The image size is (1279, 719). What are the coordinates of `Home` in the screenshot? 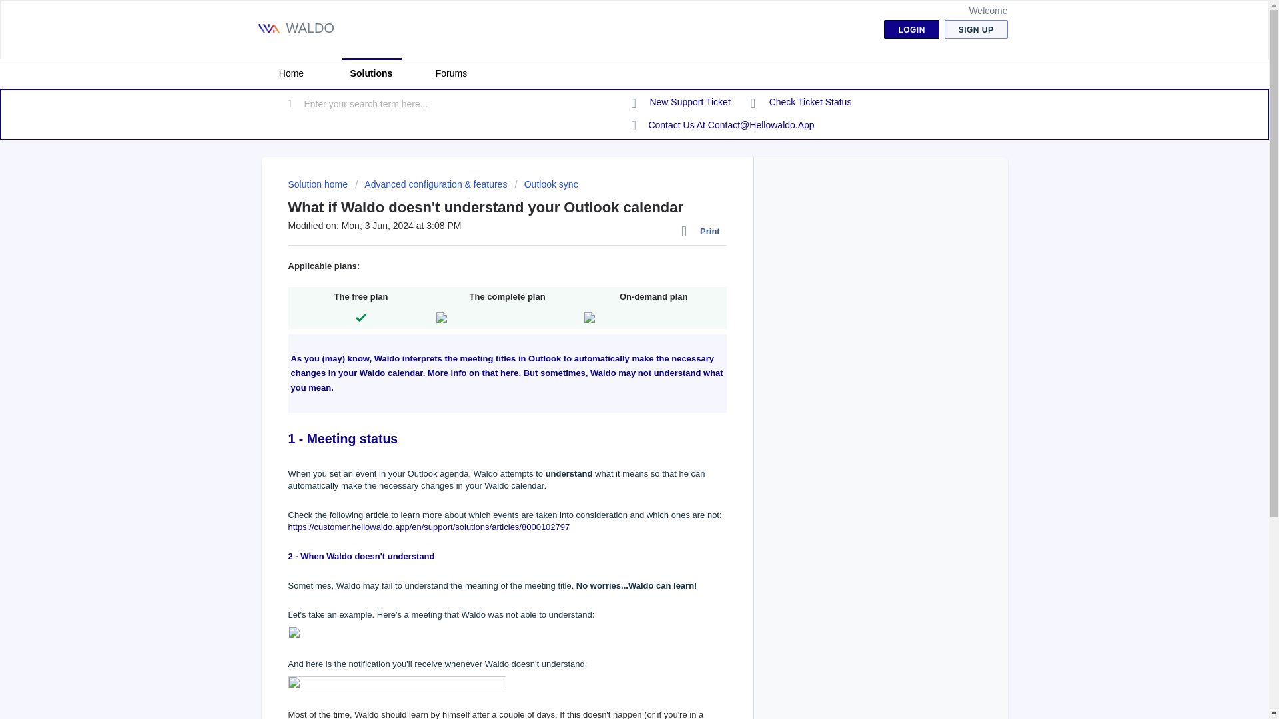 It's located at (290, 73).